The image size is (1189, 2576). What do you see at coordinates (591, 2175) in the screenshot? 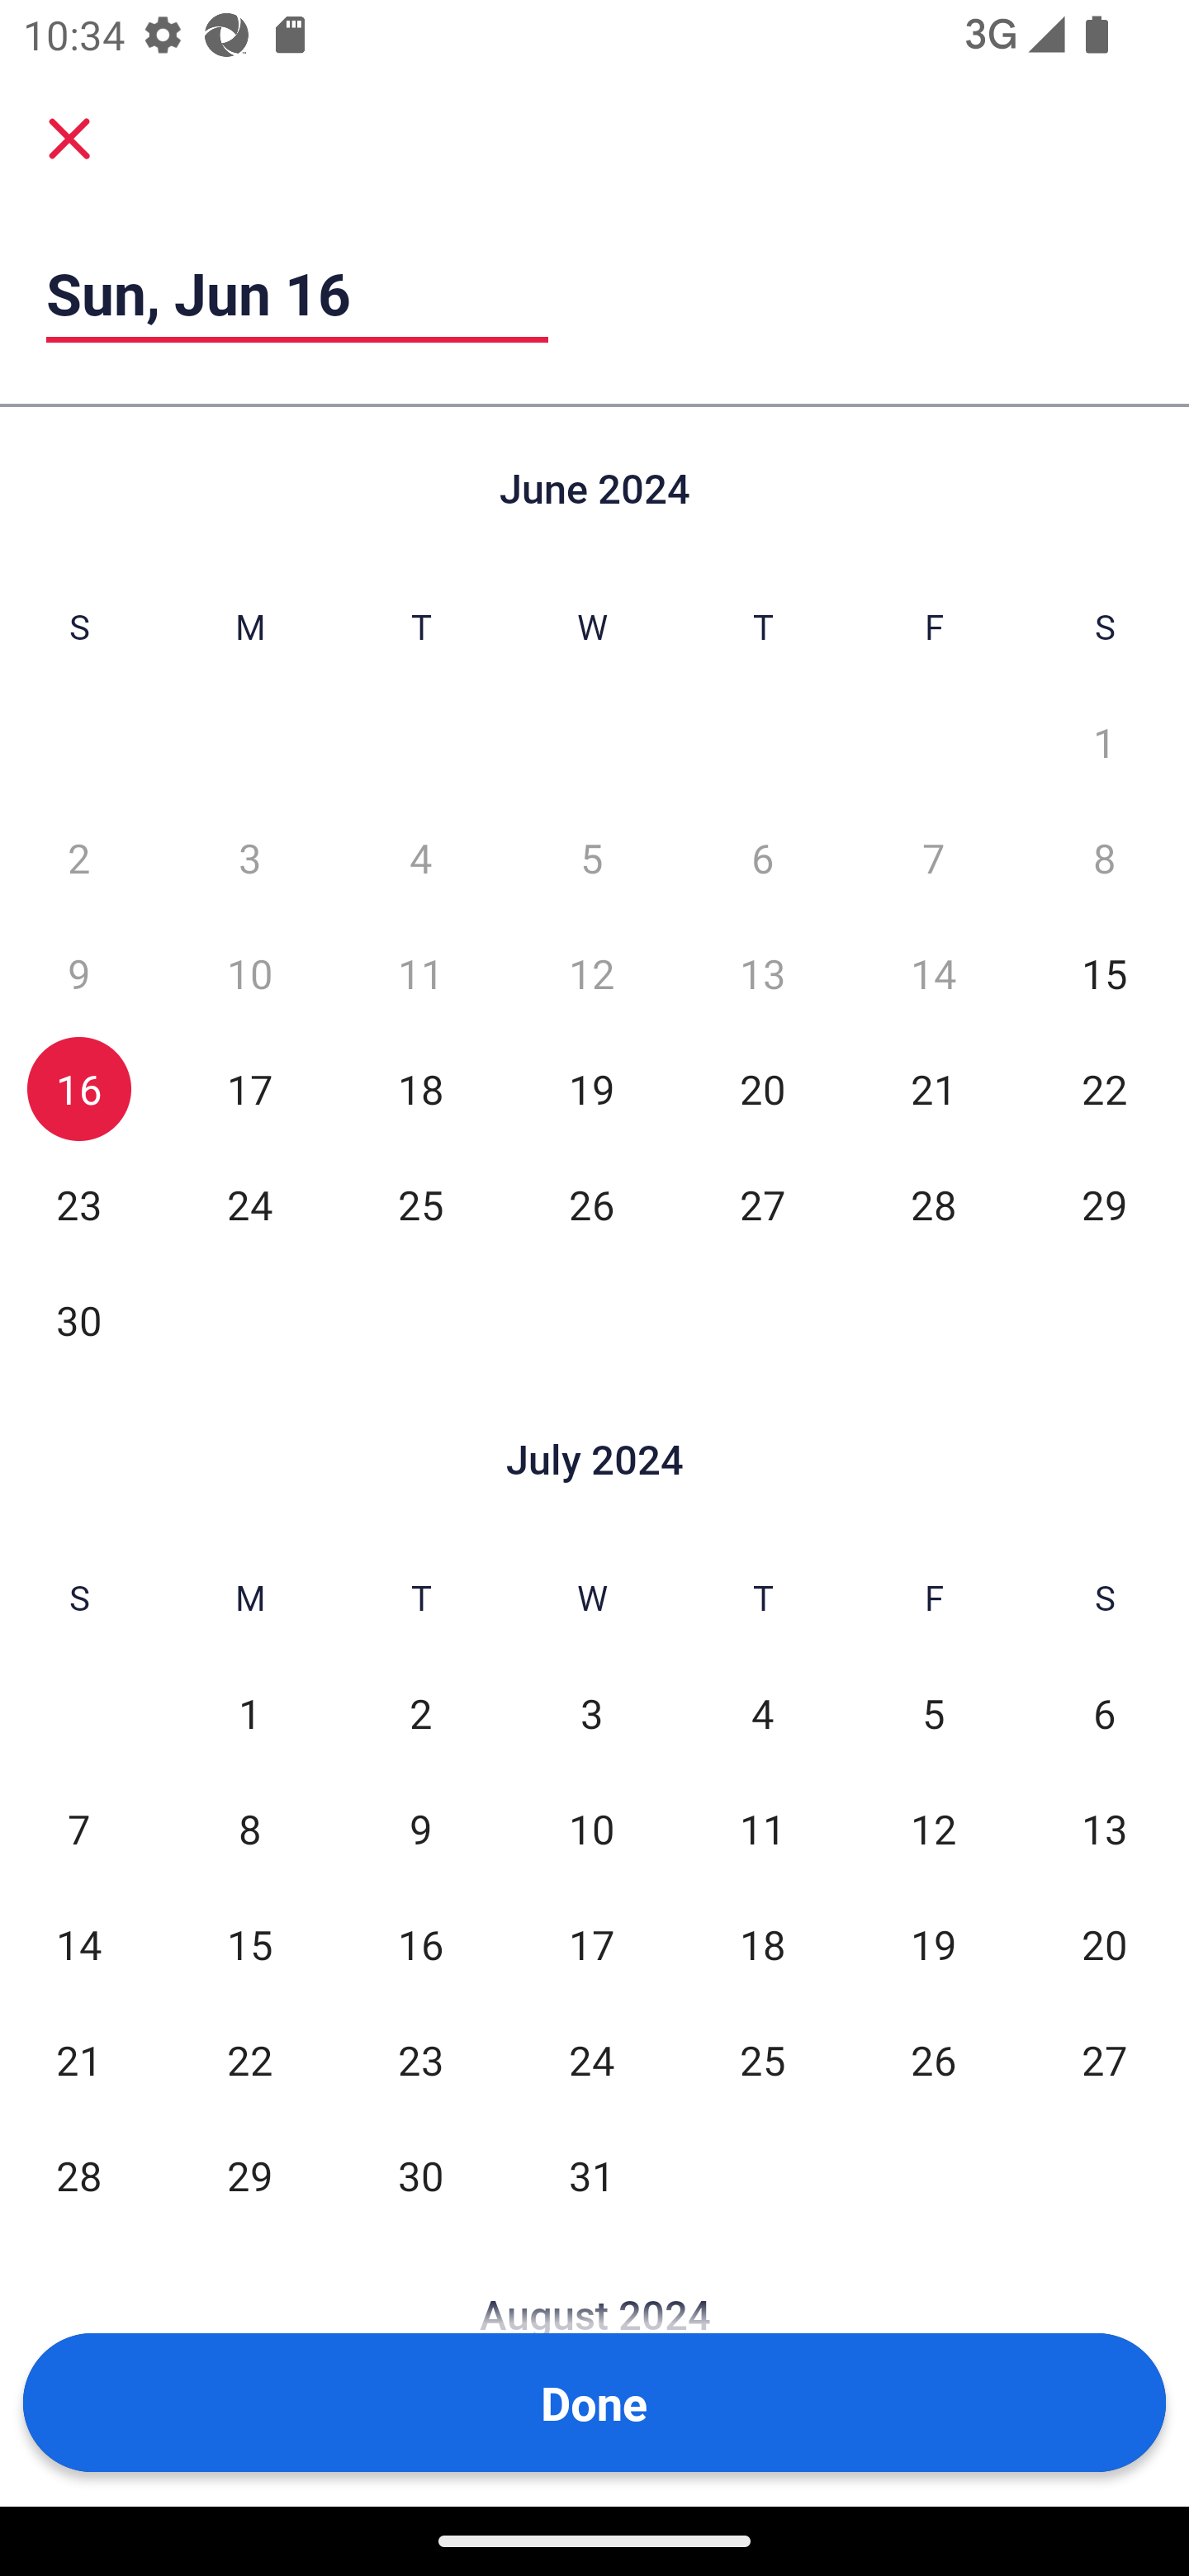
I see `31 Wed, Jul 31, Not Selected` at bounding box center [591, 2175].